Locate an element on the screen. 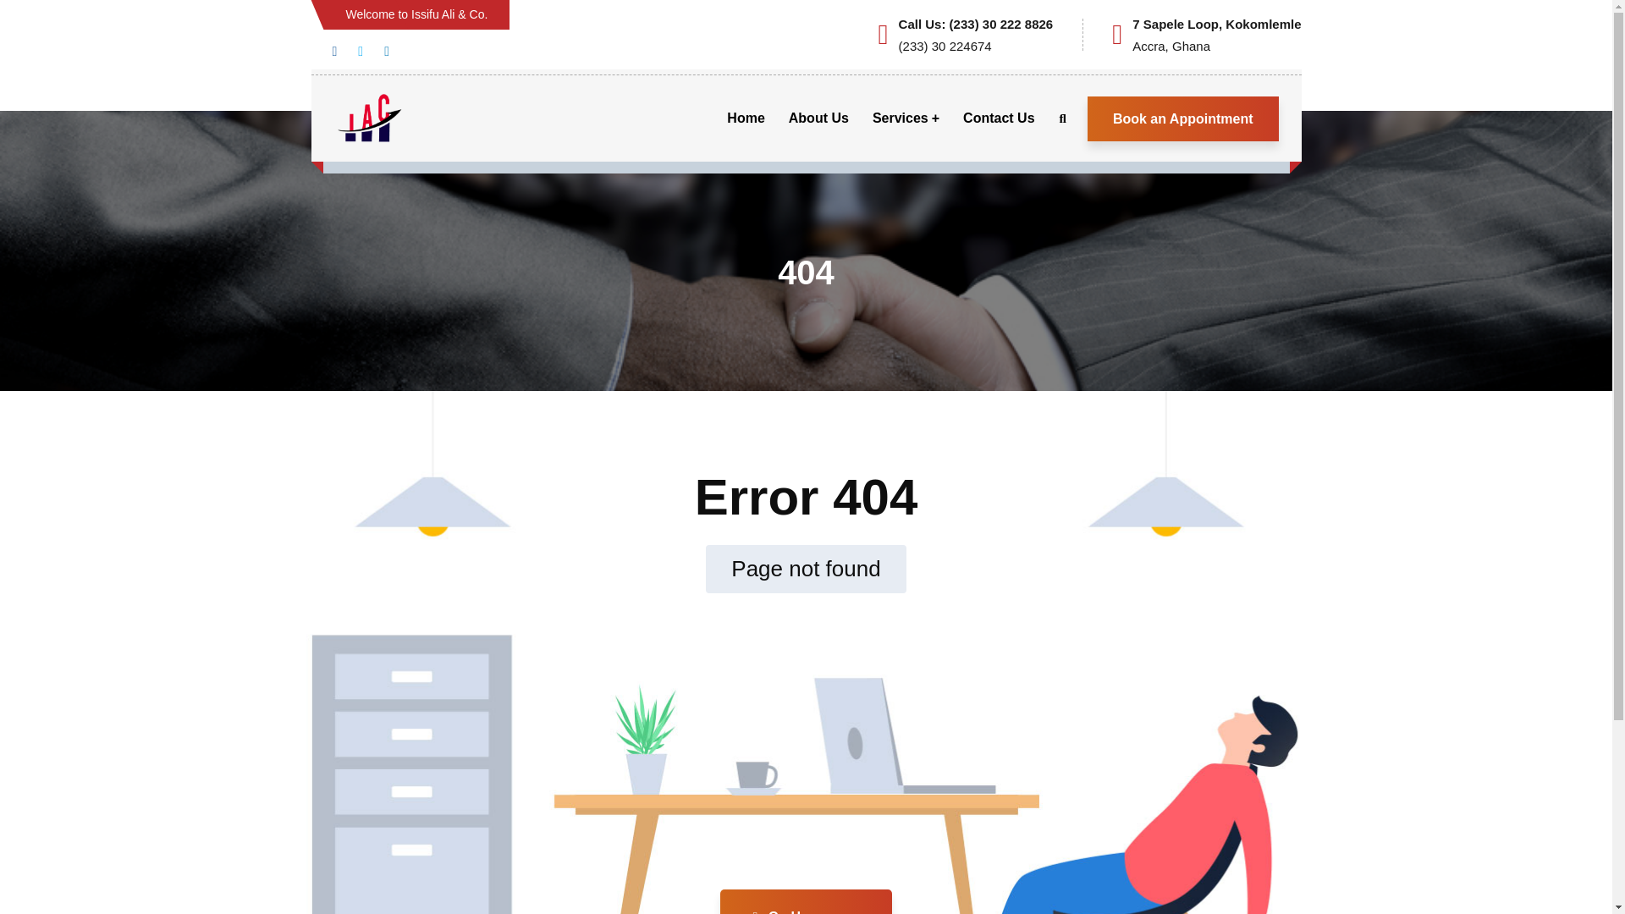  Go Home now is located at coordinates (806, 901).